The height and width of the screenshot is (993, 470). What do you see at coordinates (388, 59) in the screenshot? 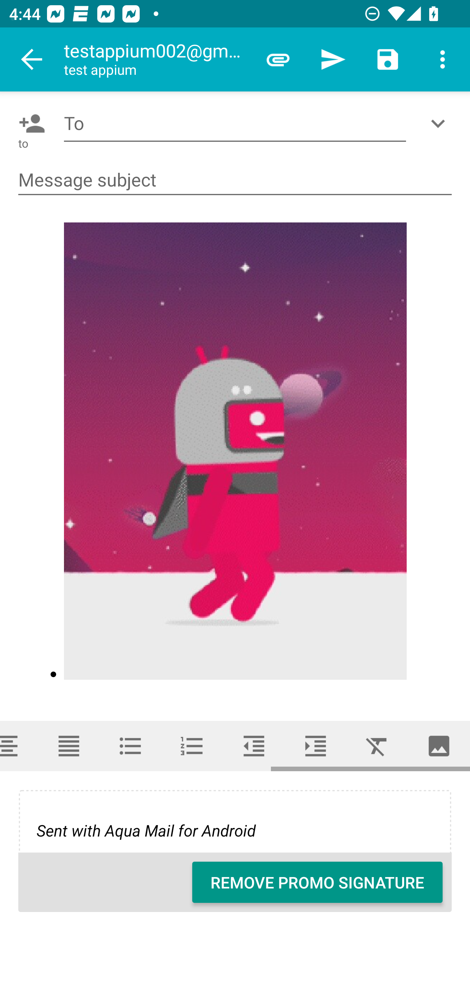
I see `Save` at bounding box center [388, 59].